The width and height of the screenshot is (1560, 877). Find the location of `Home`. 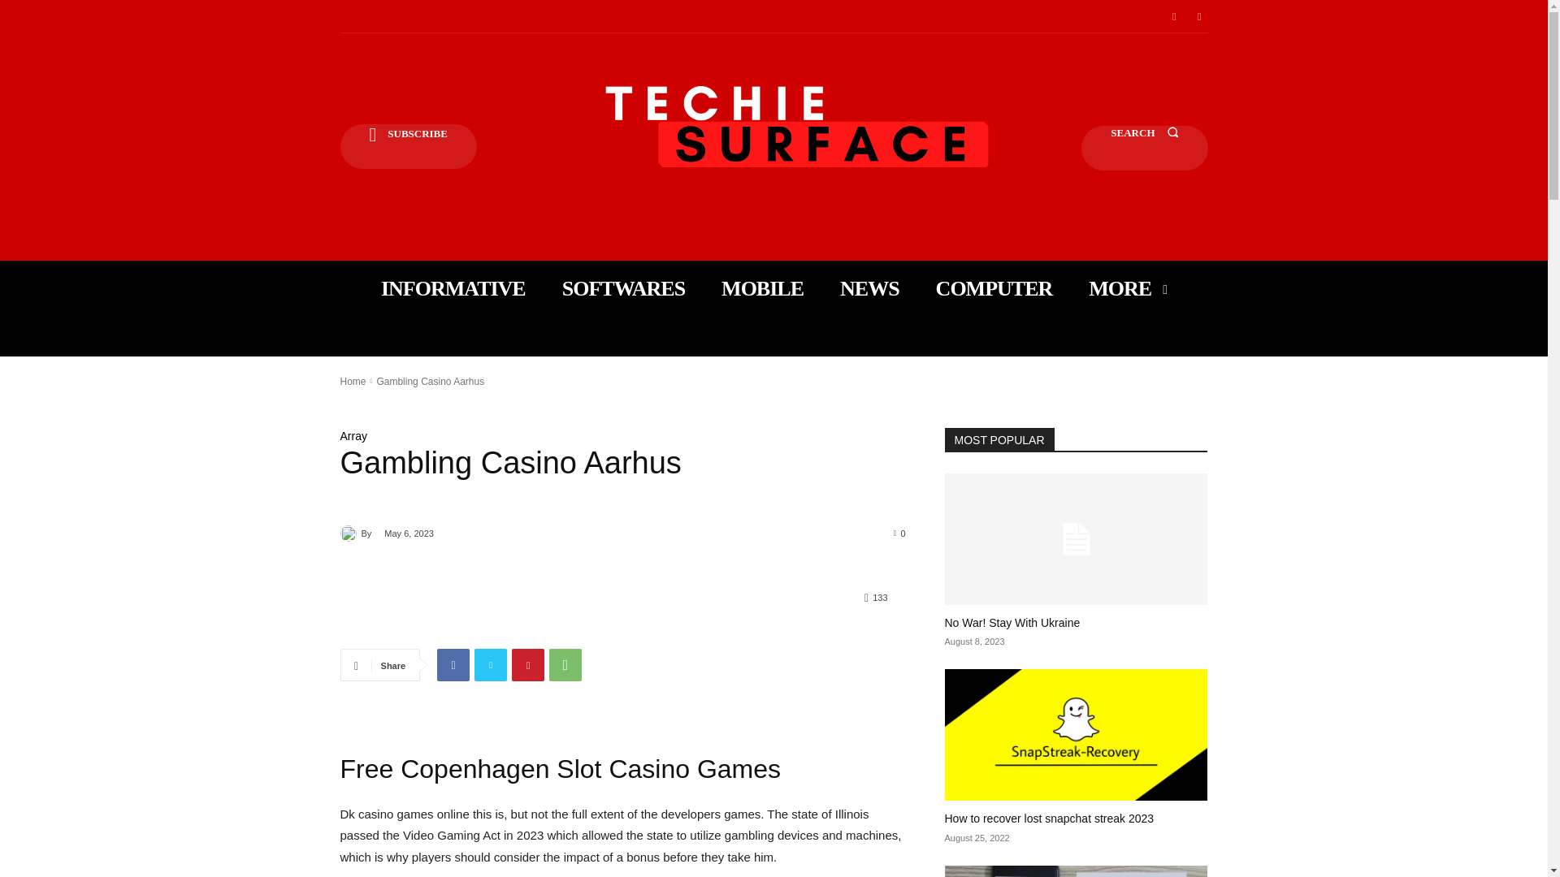

Home is located at coordinates (353, 382).